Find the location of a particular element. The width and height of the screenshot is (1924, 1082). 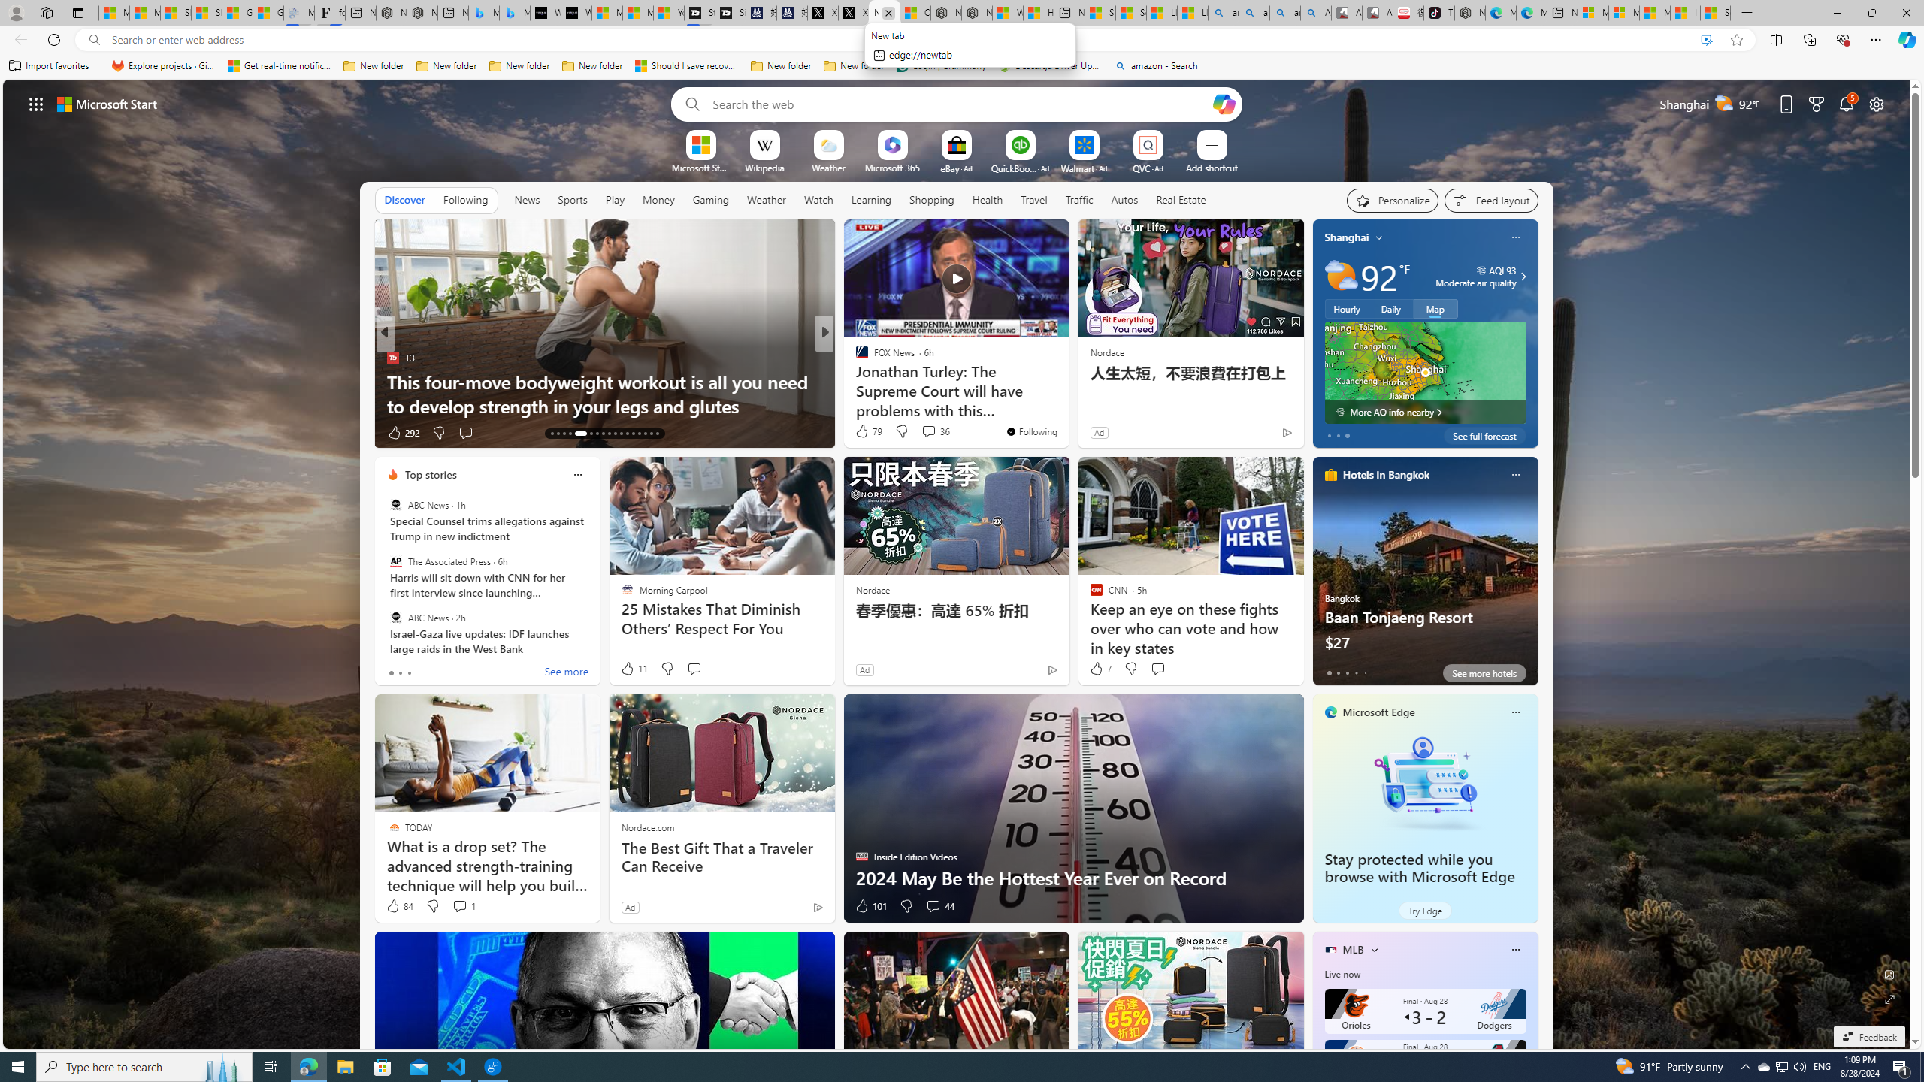

Ad is located at coordinates (630, 907).